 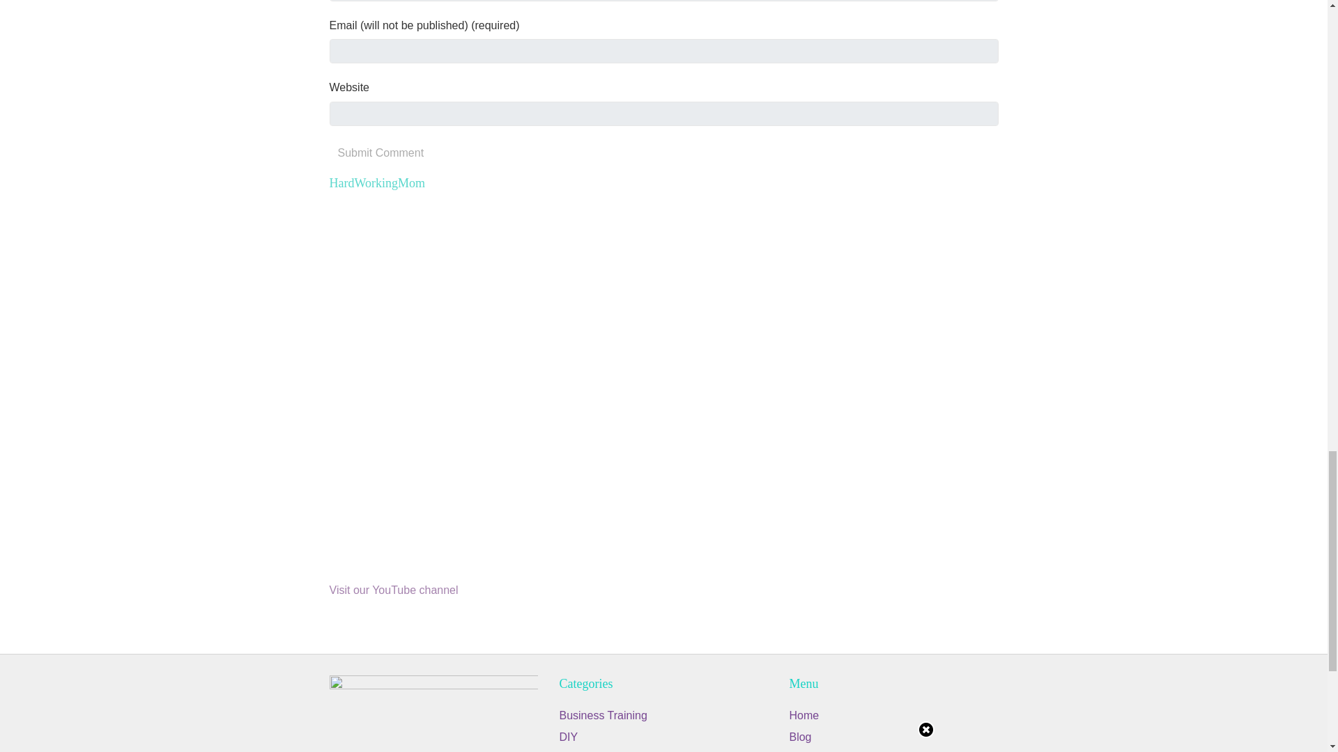 What do you see at coordinates (569, 737) in the screenshot?
I see `DIY` at bounding box center [569, 737].